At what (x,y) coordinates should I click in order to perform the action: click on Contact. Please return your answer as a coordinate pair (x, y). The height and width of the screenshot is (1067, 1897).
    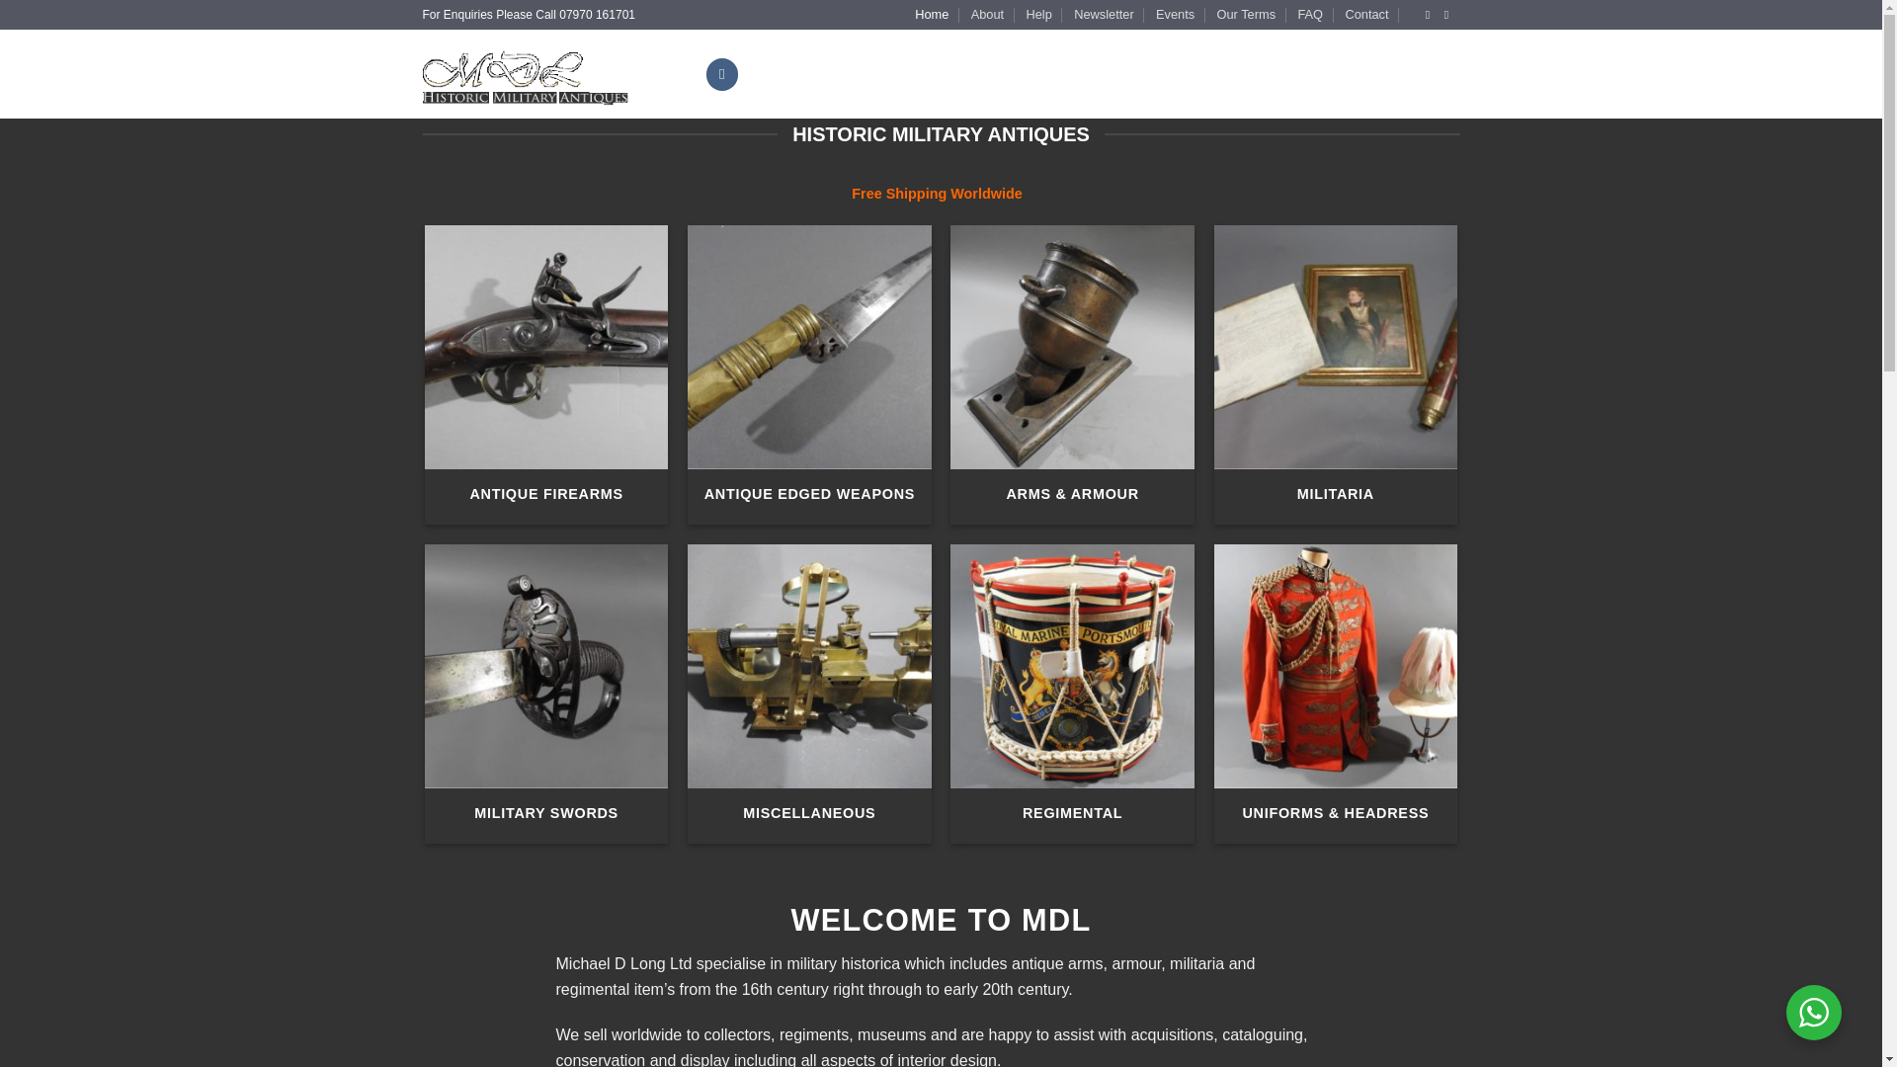
    Looking at the image, I should click on (1366, 15).